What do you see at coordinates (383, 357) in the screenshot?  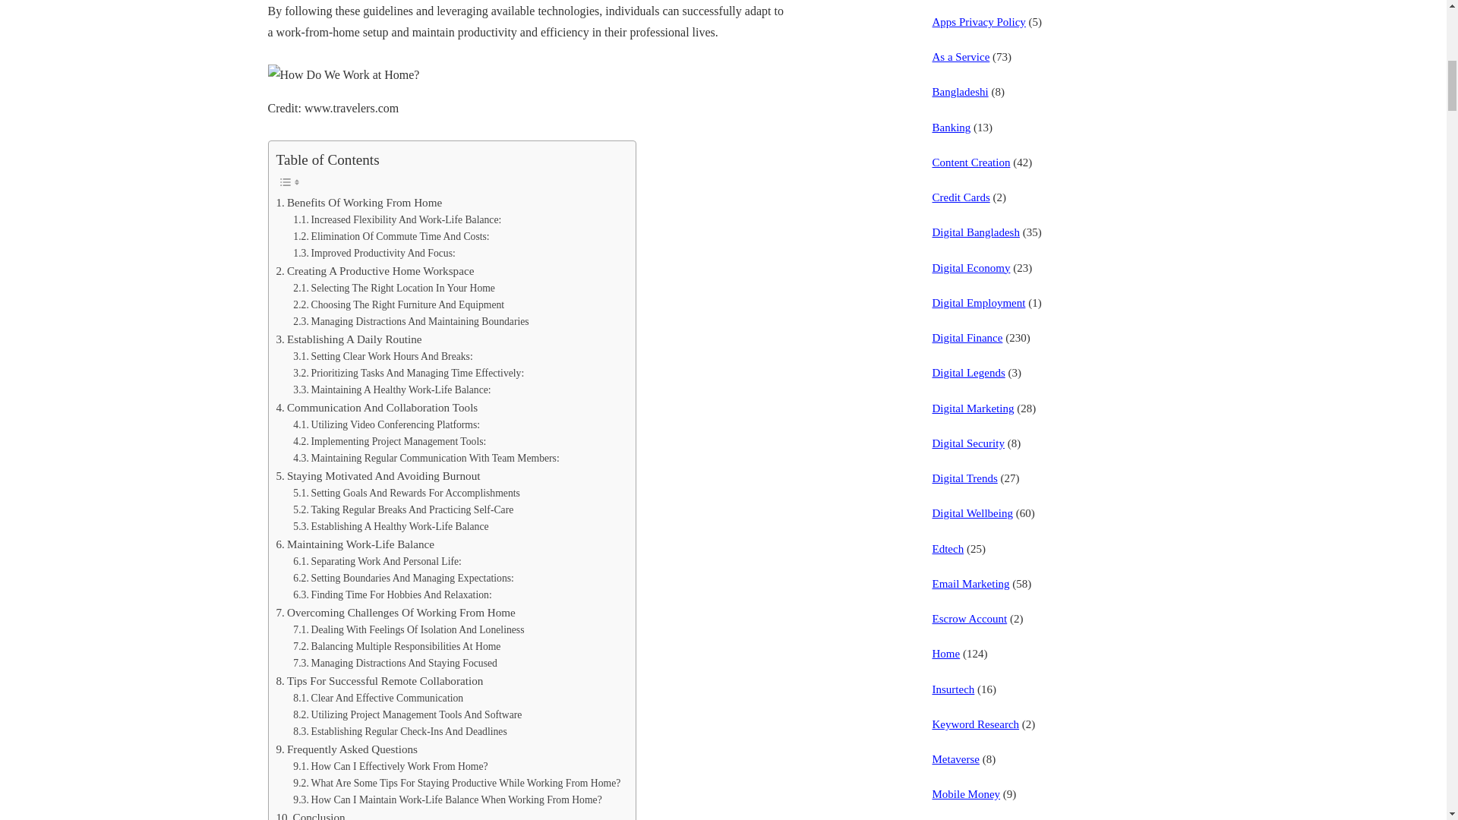 I see `Setting Clear Work Hours And Breaks:` at bounding box center [383, 357].